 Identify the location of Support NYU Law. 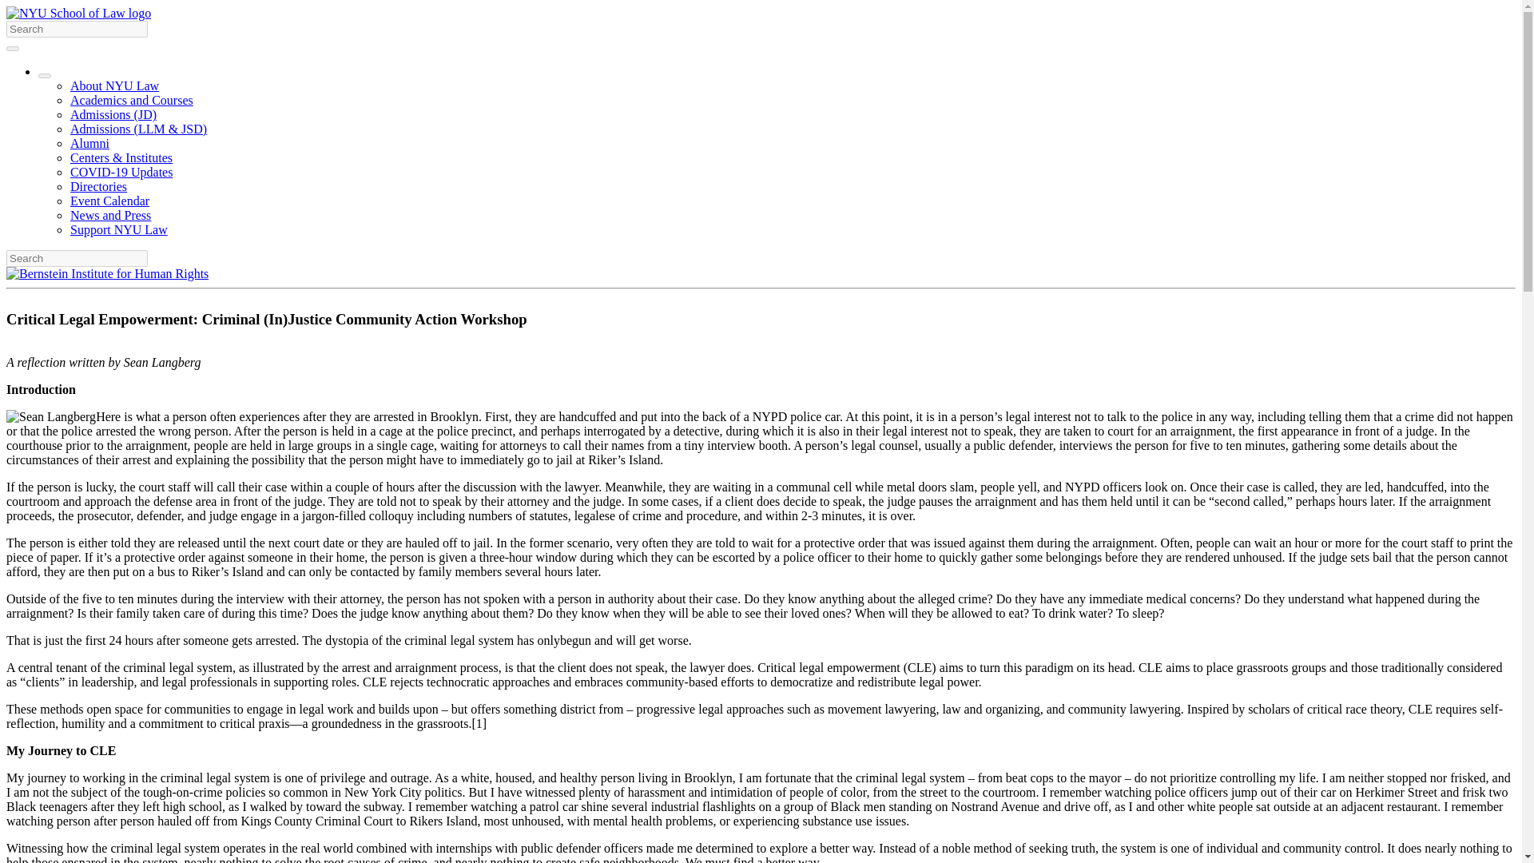
(118, 229).